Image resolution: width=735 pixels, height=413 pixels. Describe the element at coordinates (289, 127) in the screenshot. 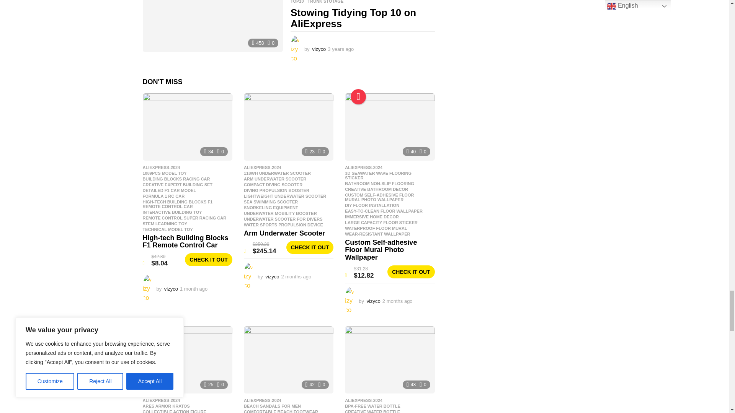

I see `Arm Underwater Scooter` at that location.